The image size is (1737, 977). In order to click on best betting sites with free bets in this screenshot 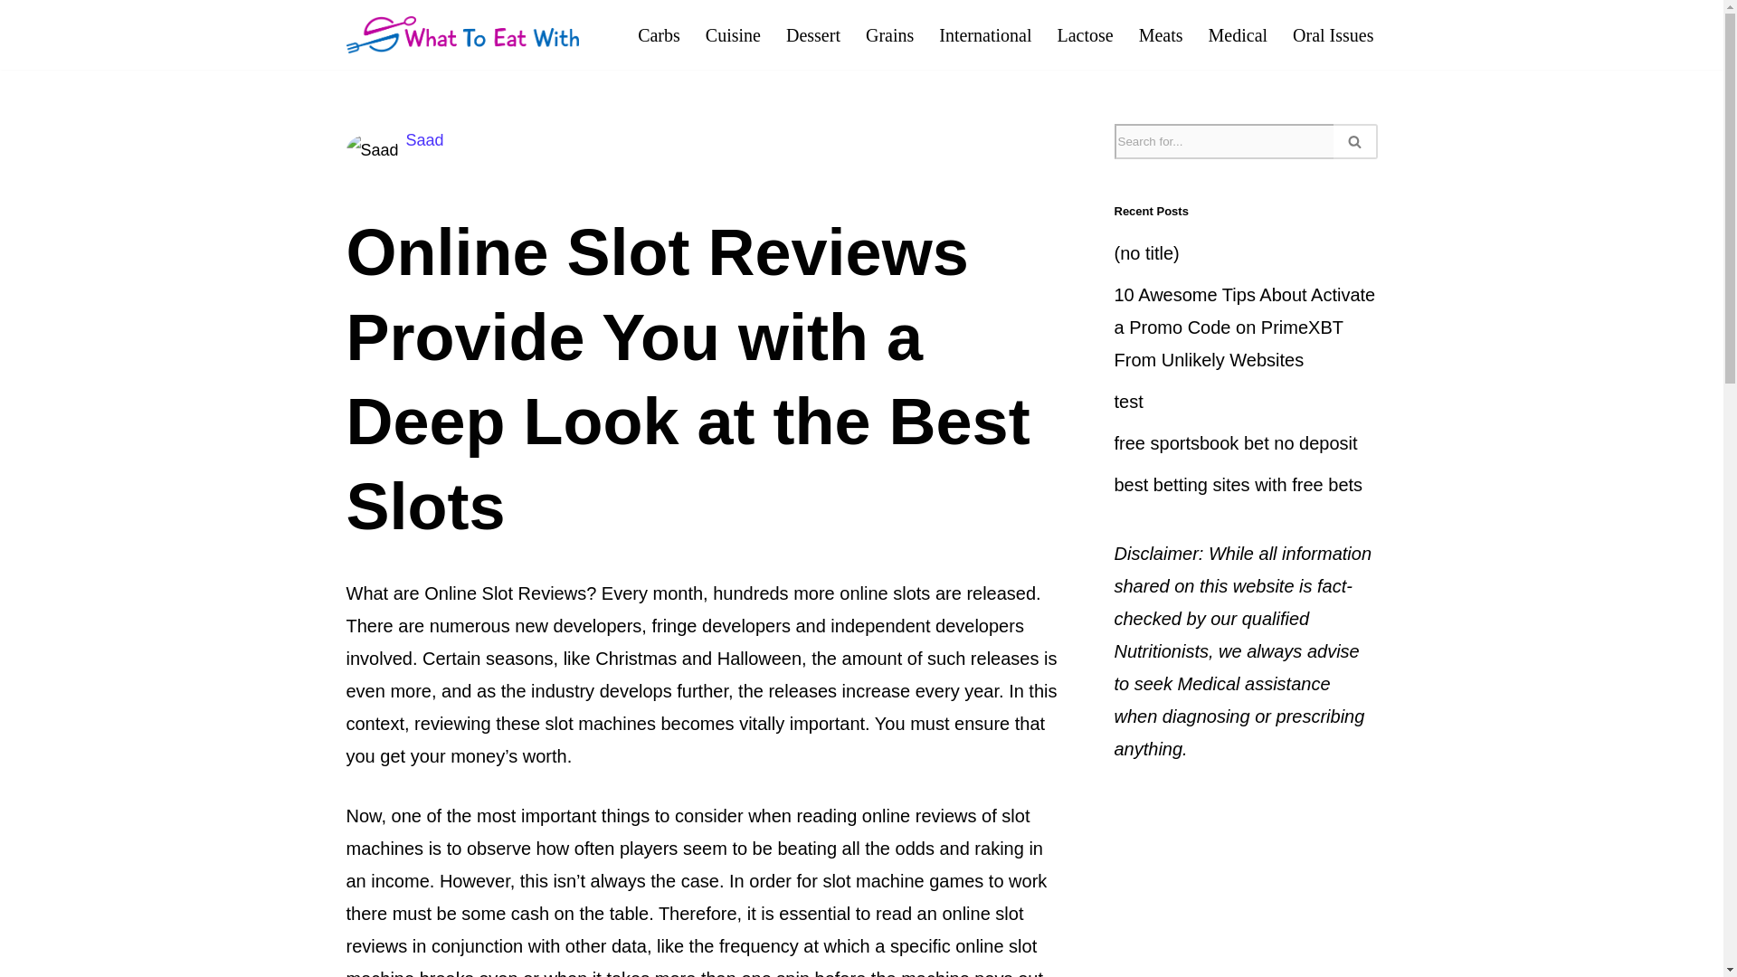, I will do `click(1239, 484)`.